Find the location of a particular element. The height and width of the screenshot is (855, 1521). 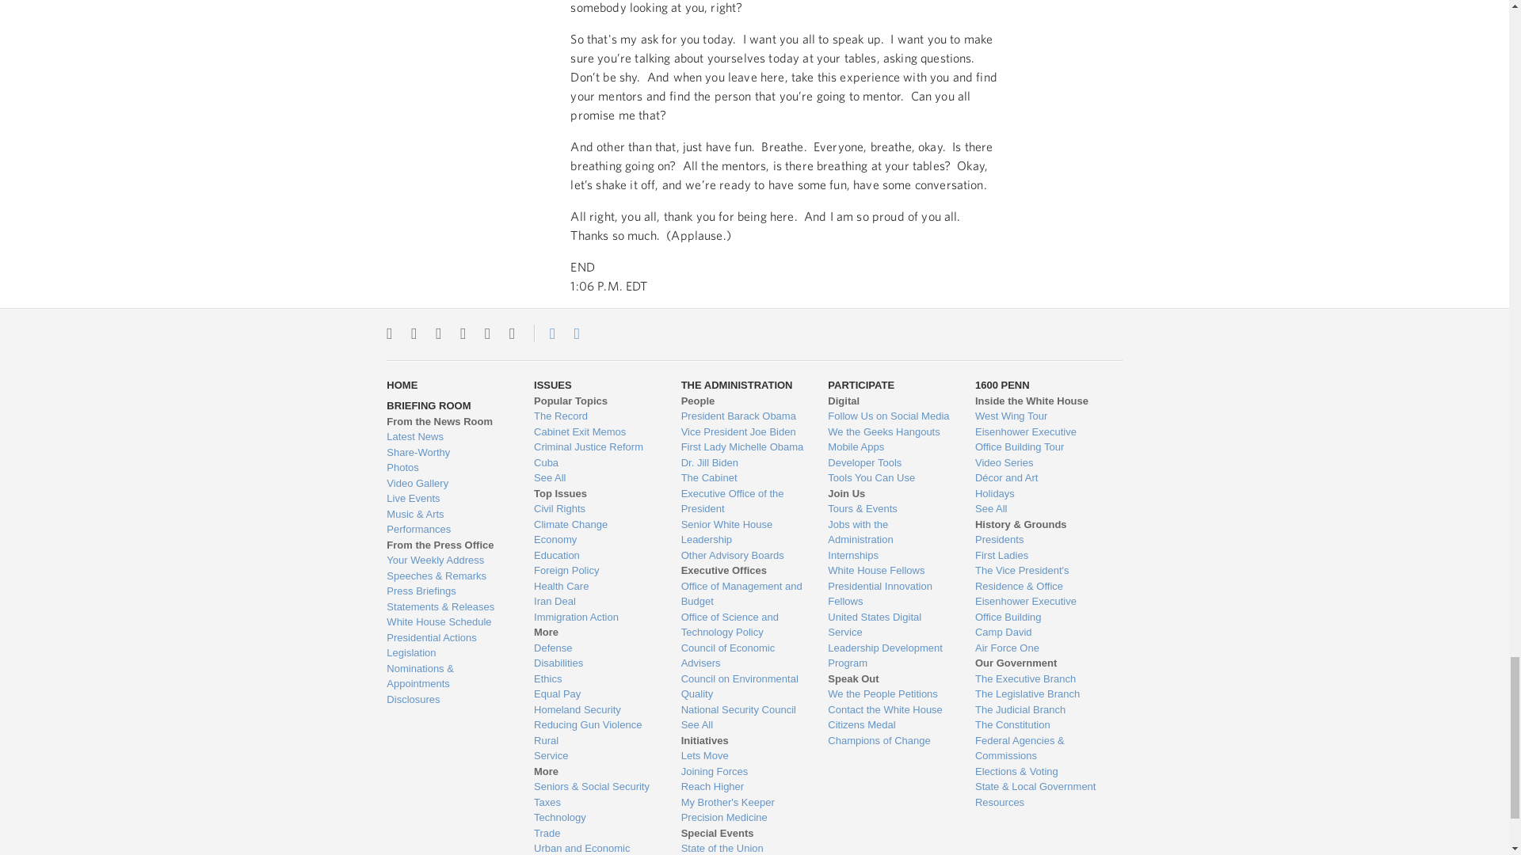

View the photo of the day and other galleries is located at coordinates (448, 467).